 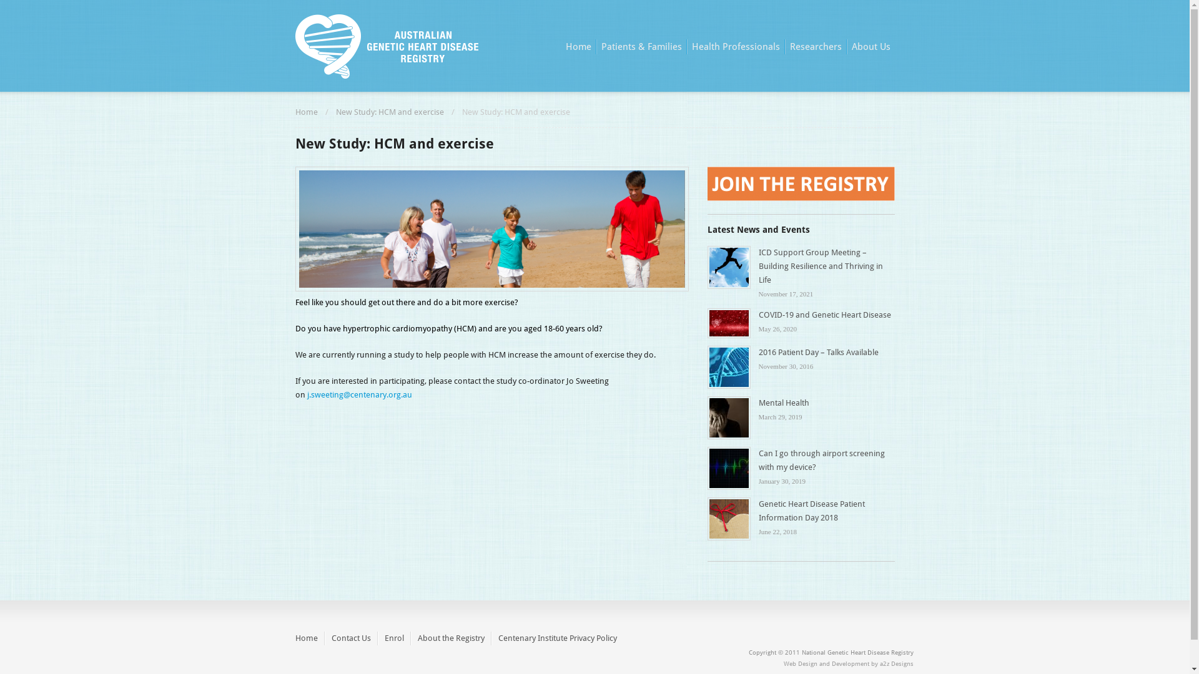 I want to click on Home, so click(x=306, y=638).